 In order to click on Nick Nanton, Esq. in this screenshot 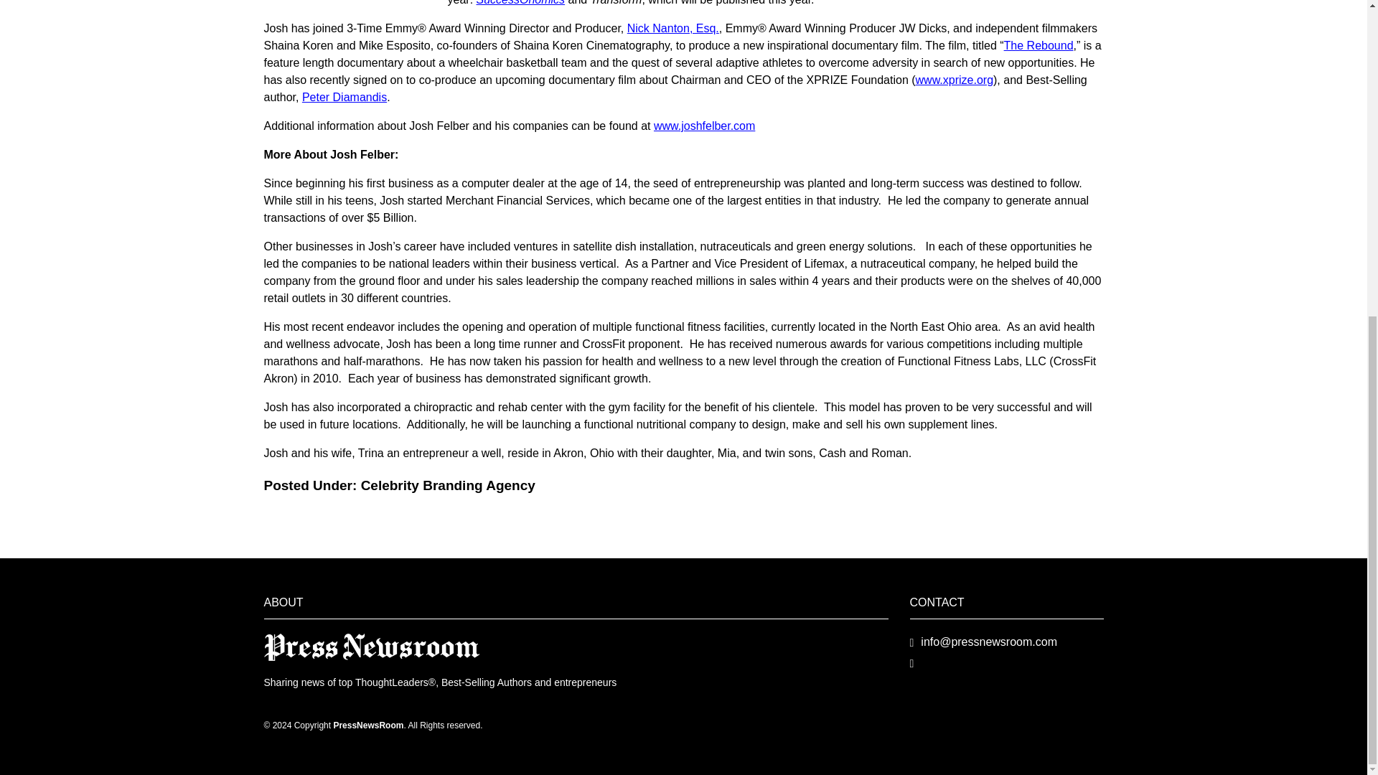, I will do `click(673, 28)`.